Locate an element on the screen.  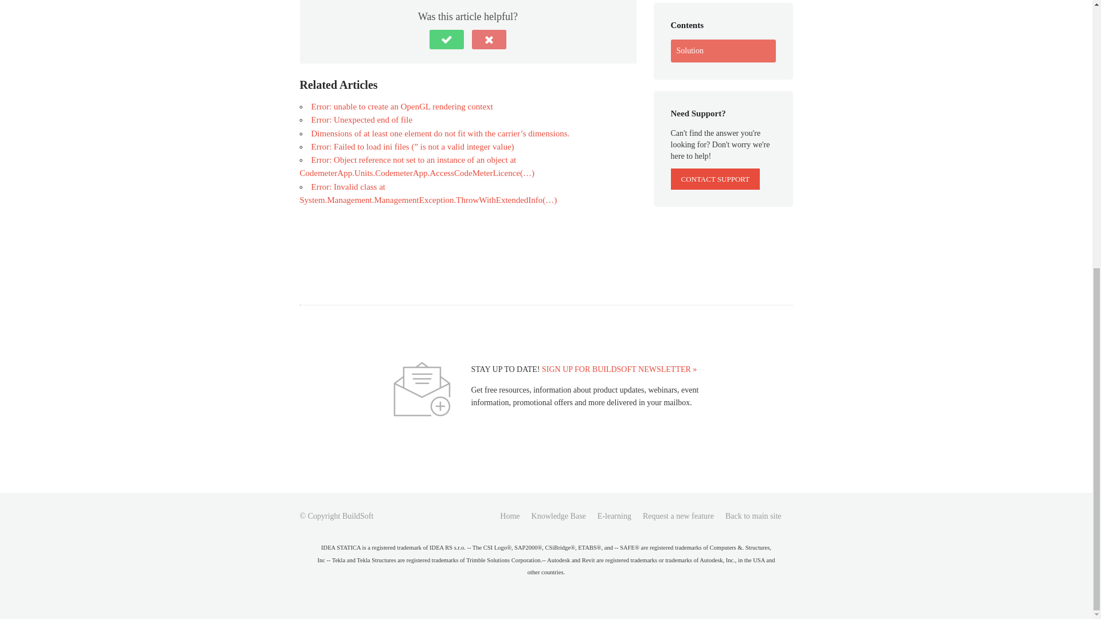
Home is located at coordinates (509, 516).